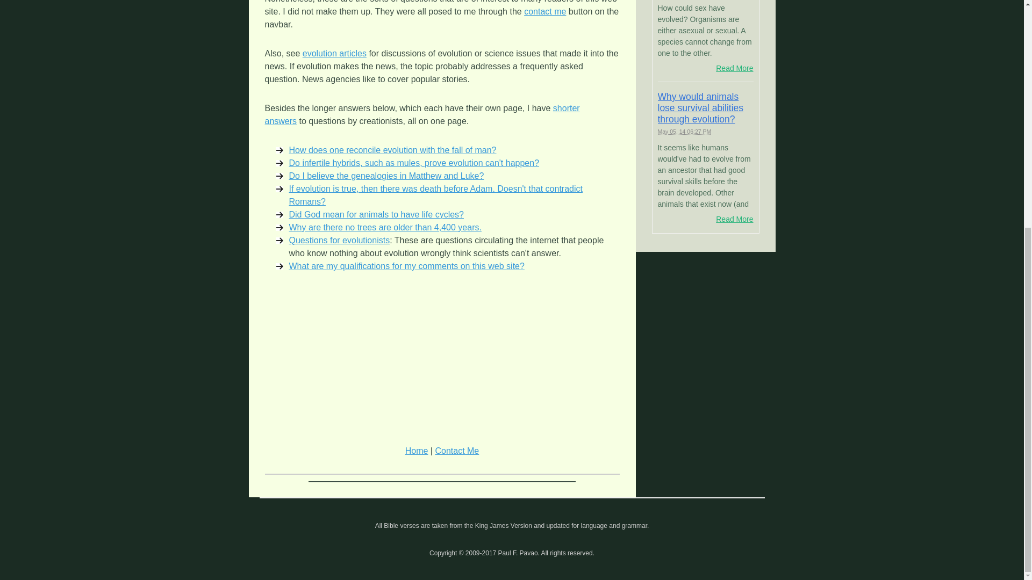 This screenshot has height=580, width=1032. I want to click on Questions for evolutionists, so click(339, 240).